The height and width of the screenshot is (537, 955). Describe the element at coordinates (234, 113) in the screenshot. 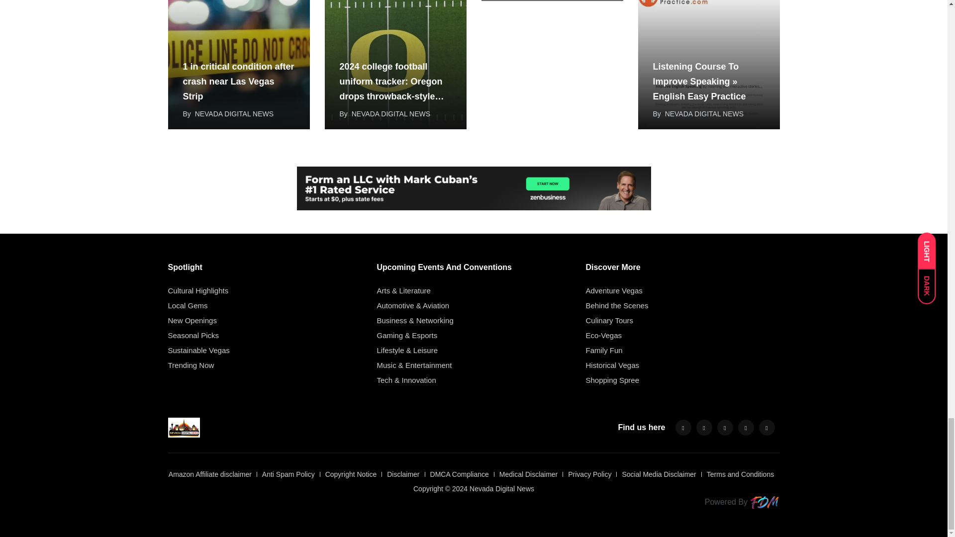

I see `Posts by NEVADA DIGITAL NEWS` at that location.